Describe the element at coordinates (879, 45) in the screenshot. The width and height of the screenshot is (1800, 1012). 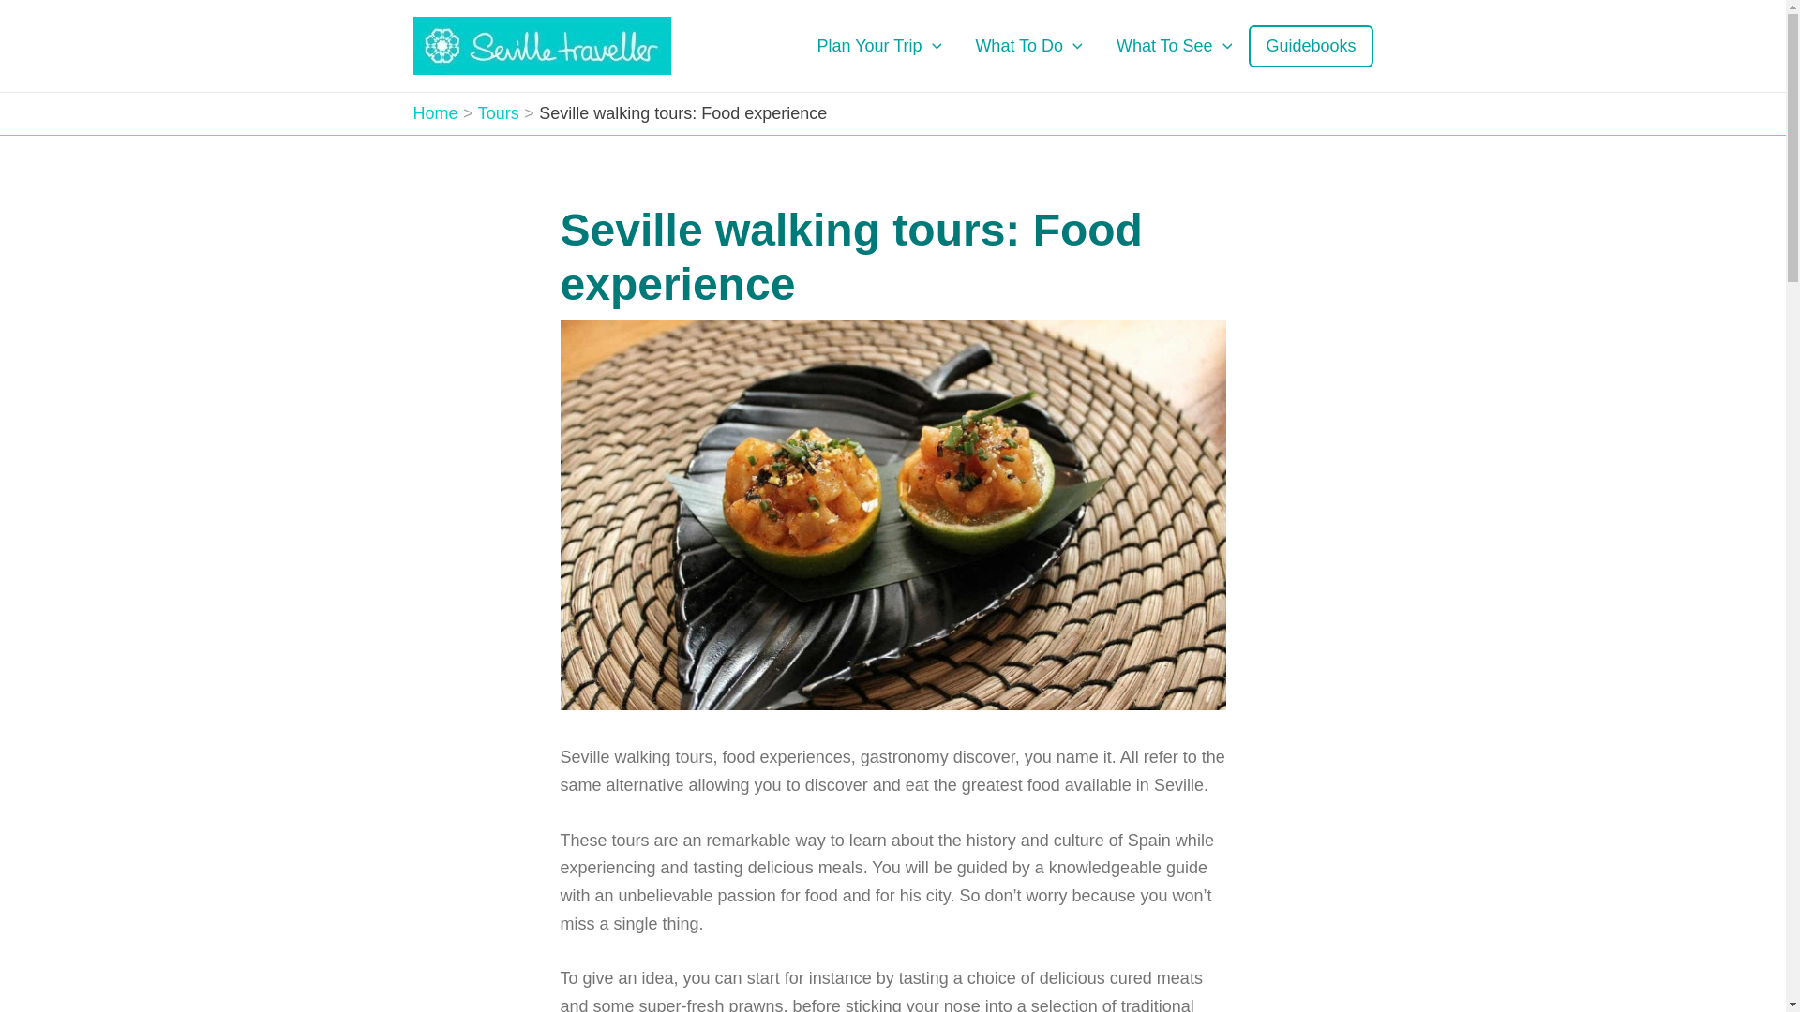
I see `Plan Your Trip` at that location.